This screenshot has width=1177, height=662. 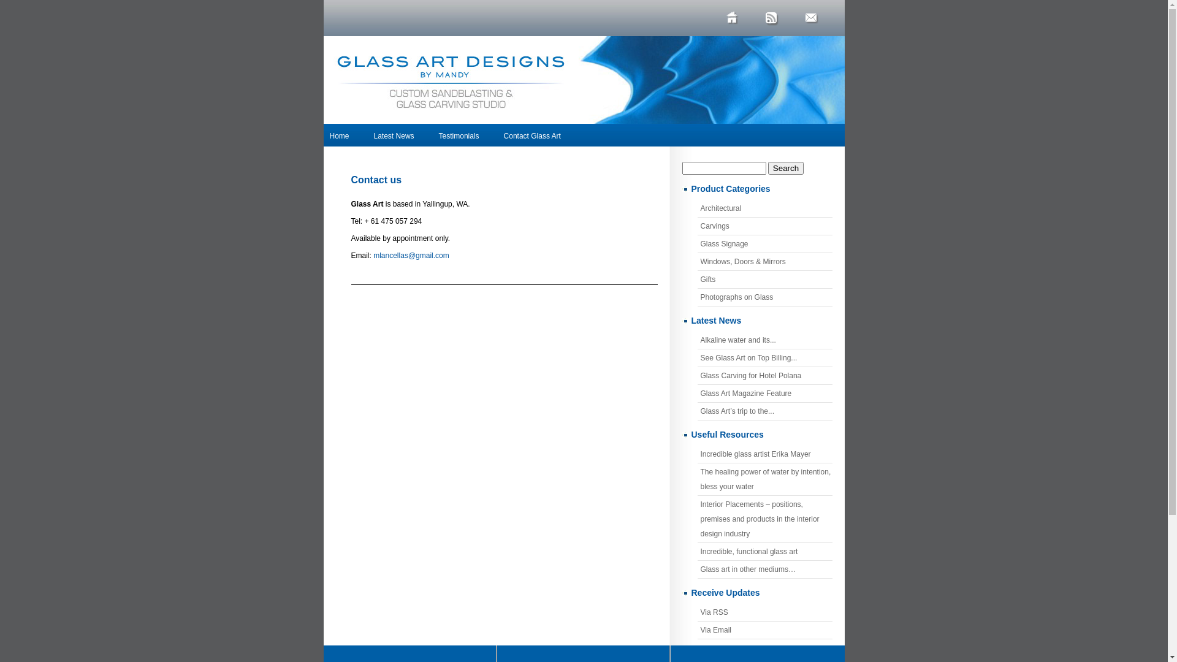 What do you see at coordinates (765, 226) in the screenshot?
I see `Carvings` at bounding box center [765, 226].